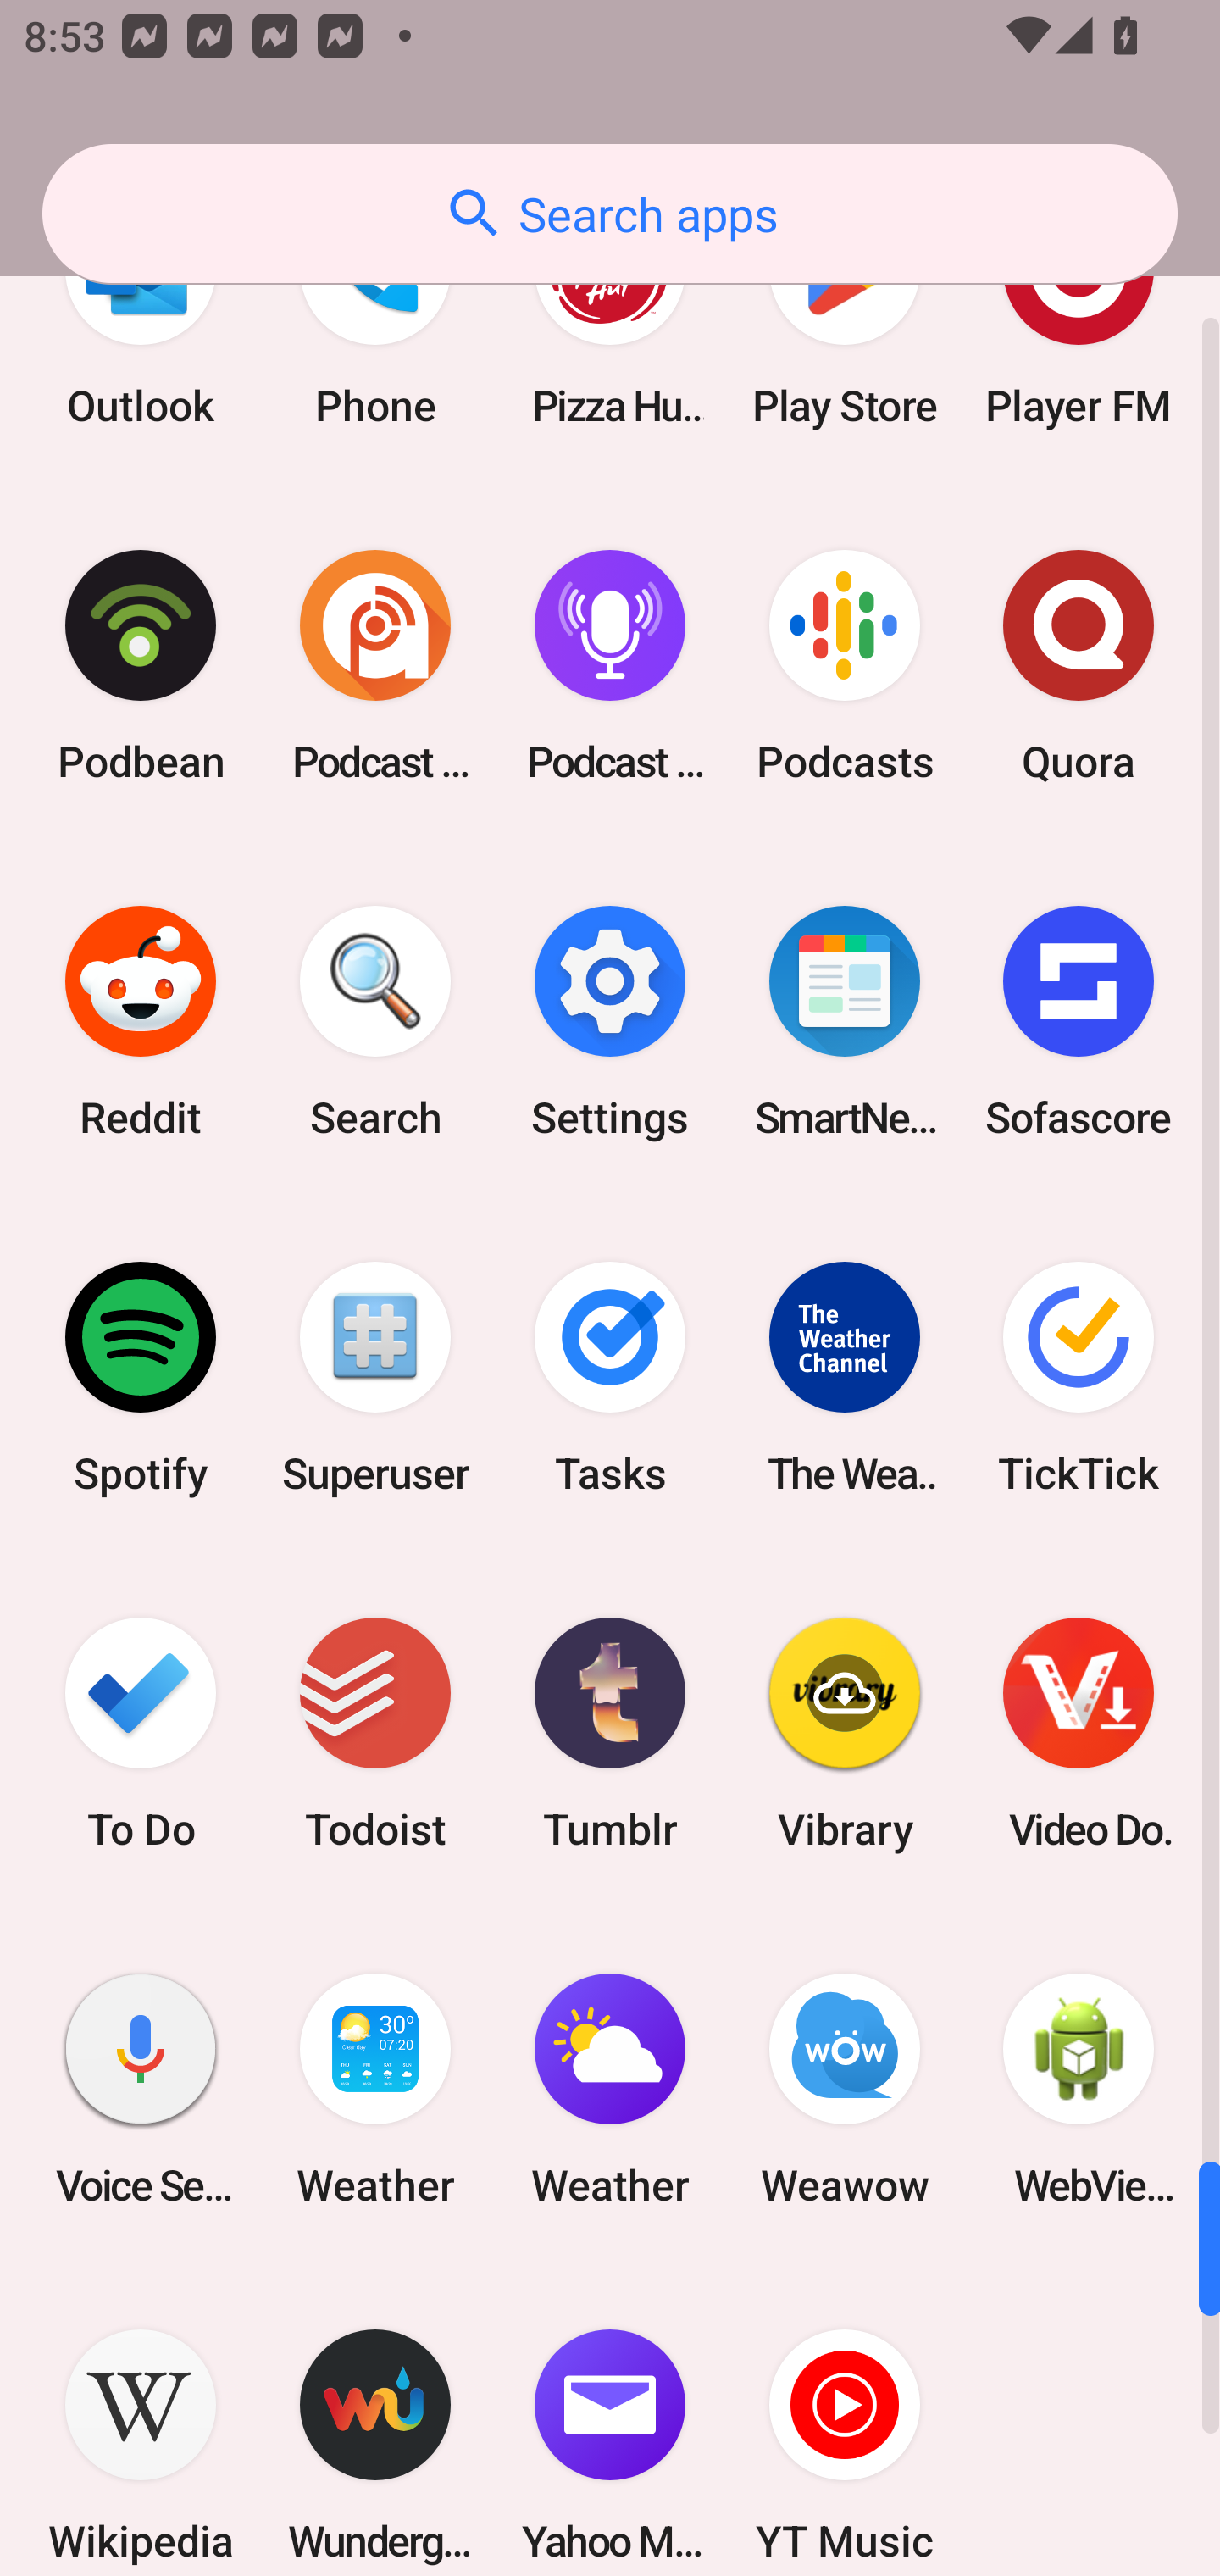 The width and height of the screenshot is (1220, 2576). Describe the element at coordinates (141, 666) in the screenshot. I see `Podbean` at that location.